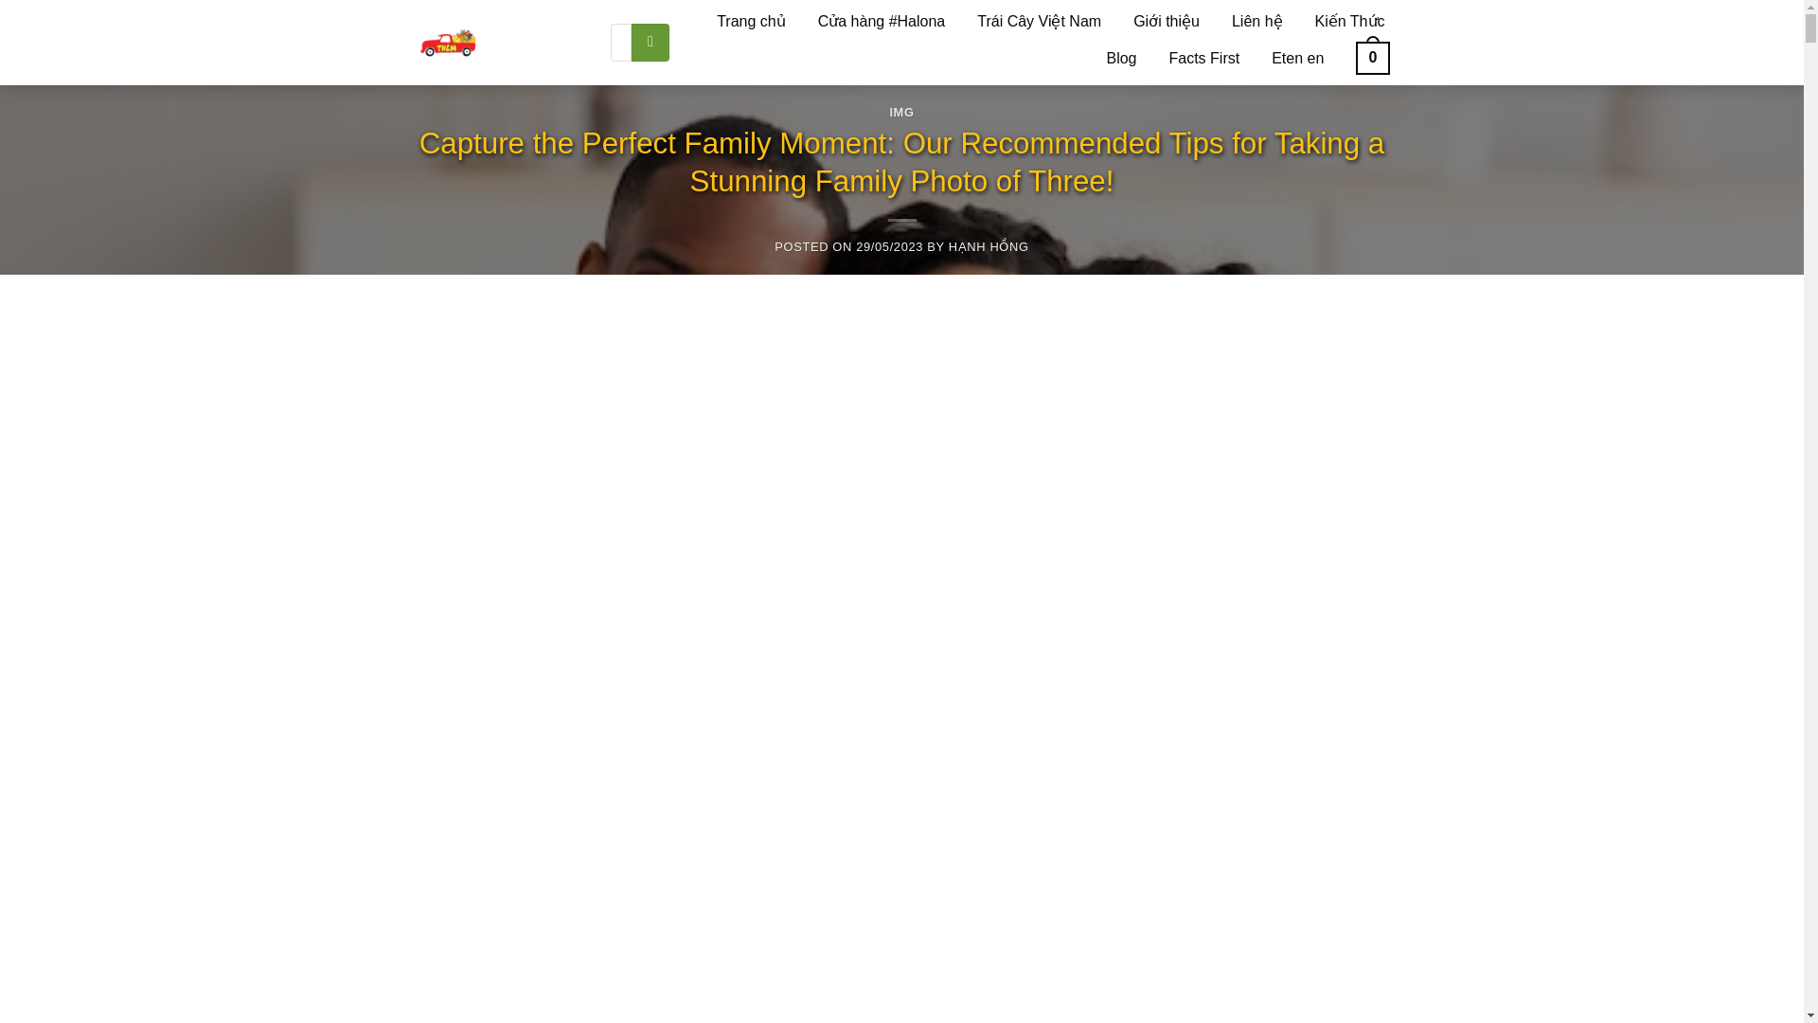 This screenshot has width=1818, height=1023. Describe the element at coordinates (1204, 58) in the screenshot. I see `Facts First` at that location.